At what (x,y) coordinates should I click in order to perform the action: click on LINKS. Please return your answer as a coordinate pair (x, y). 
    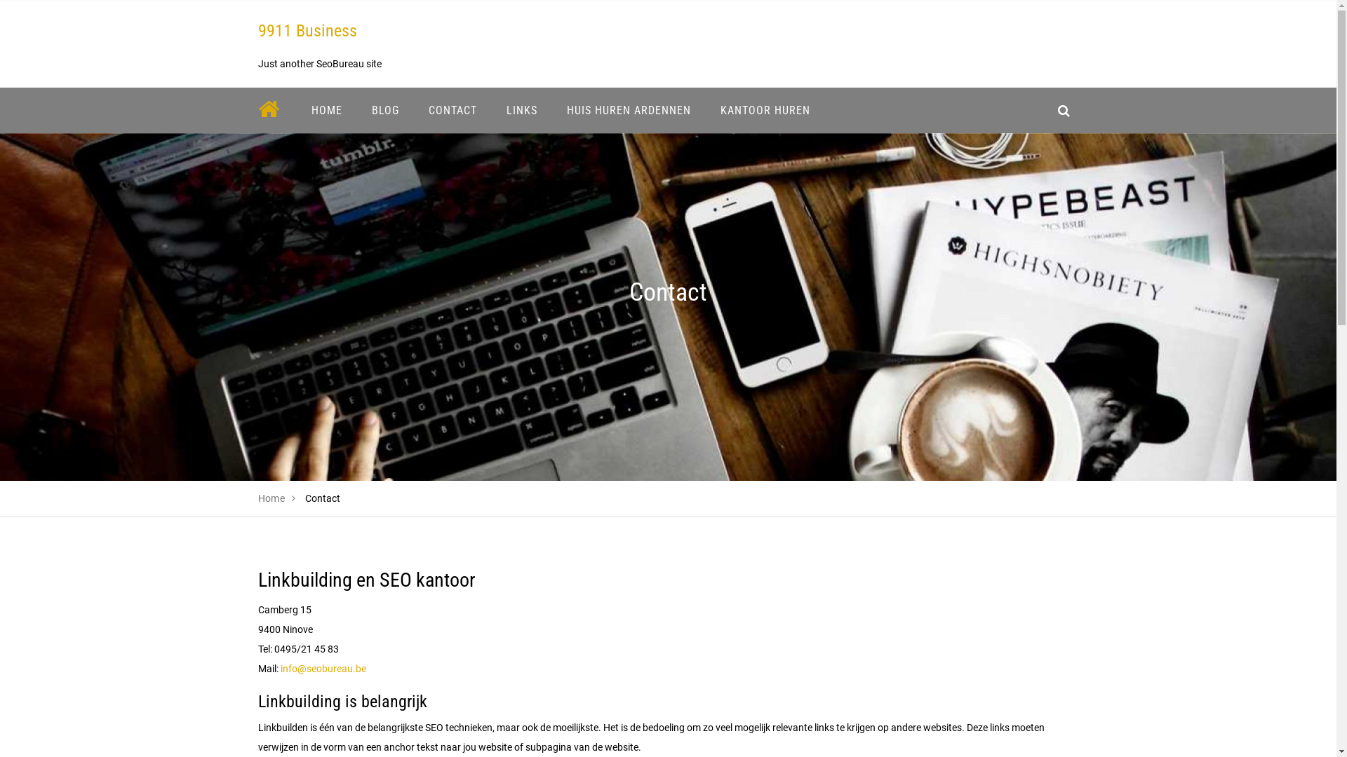
    Looking at the image, I should click on (521, 111).